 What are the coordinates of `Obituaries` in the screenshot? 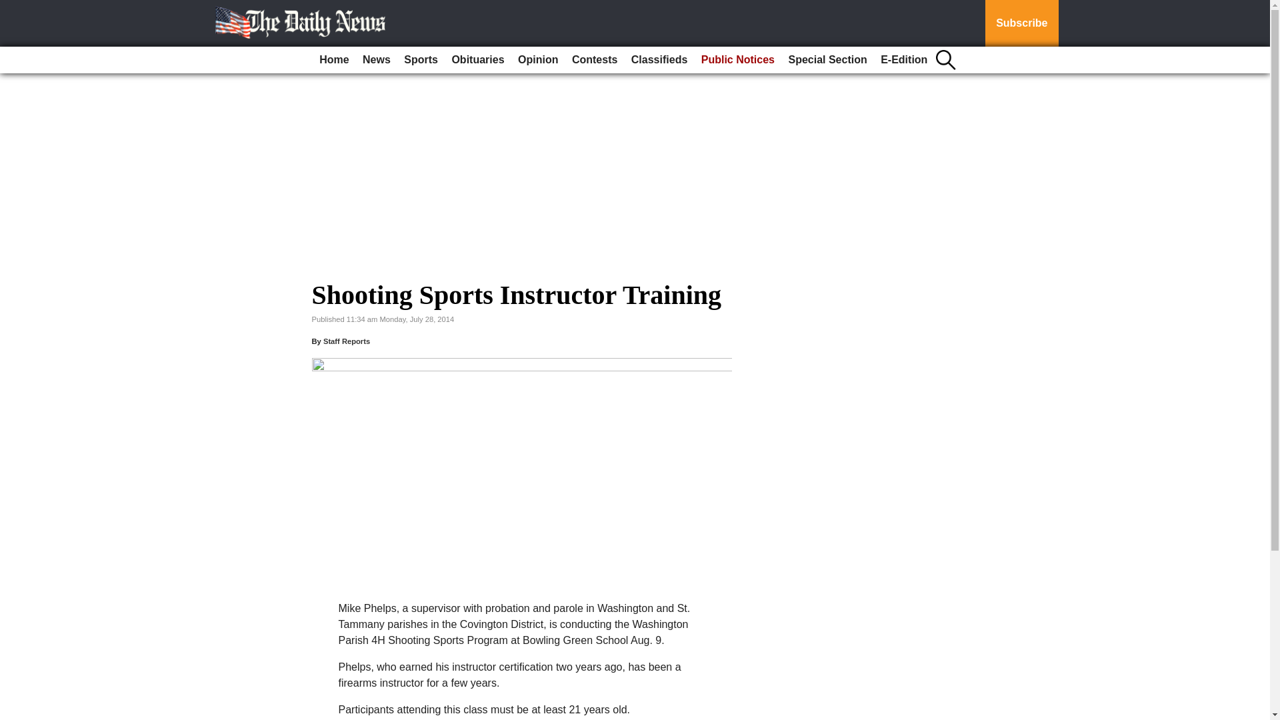 It's located at (477, 60).